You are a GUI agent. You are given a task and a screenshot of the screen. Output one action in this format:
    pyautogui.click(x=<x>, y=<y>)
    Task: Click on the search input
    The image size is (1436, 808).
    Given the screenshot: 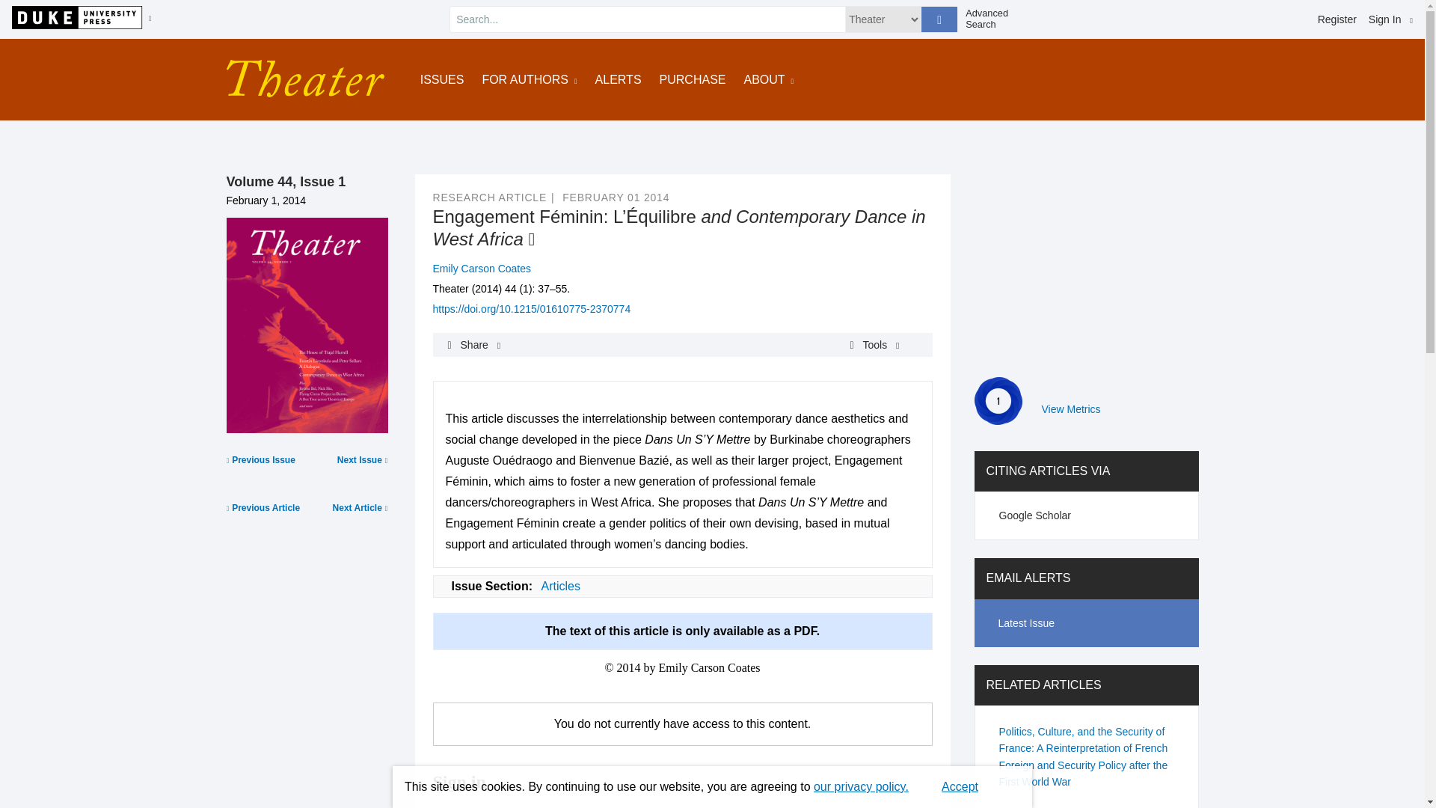 What is the action you would take?
    pyautogui.click(x=648, y=19)
    